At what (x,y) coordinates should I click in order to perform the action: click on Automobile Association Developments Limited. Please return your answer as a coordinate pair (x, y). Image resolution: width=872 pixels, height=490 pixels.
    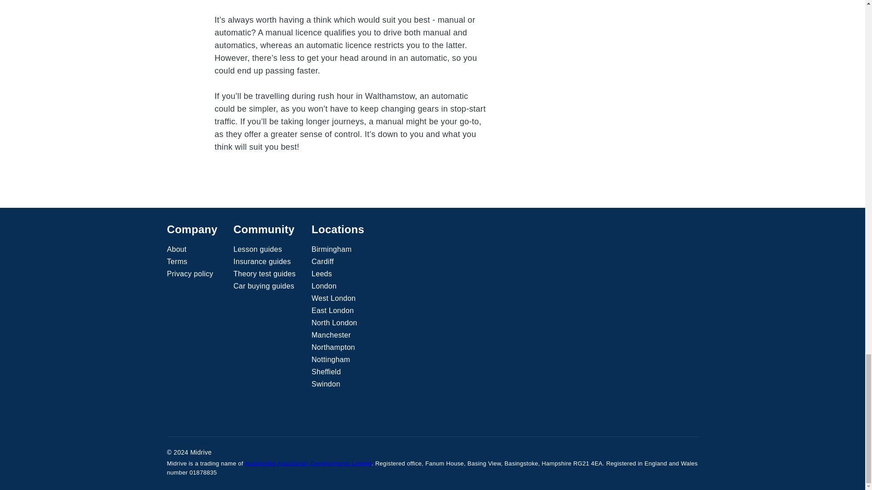
    Looking at the image, I should click on (308, 464).